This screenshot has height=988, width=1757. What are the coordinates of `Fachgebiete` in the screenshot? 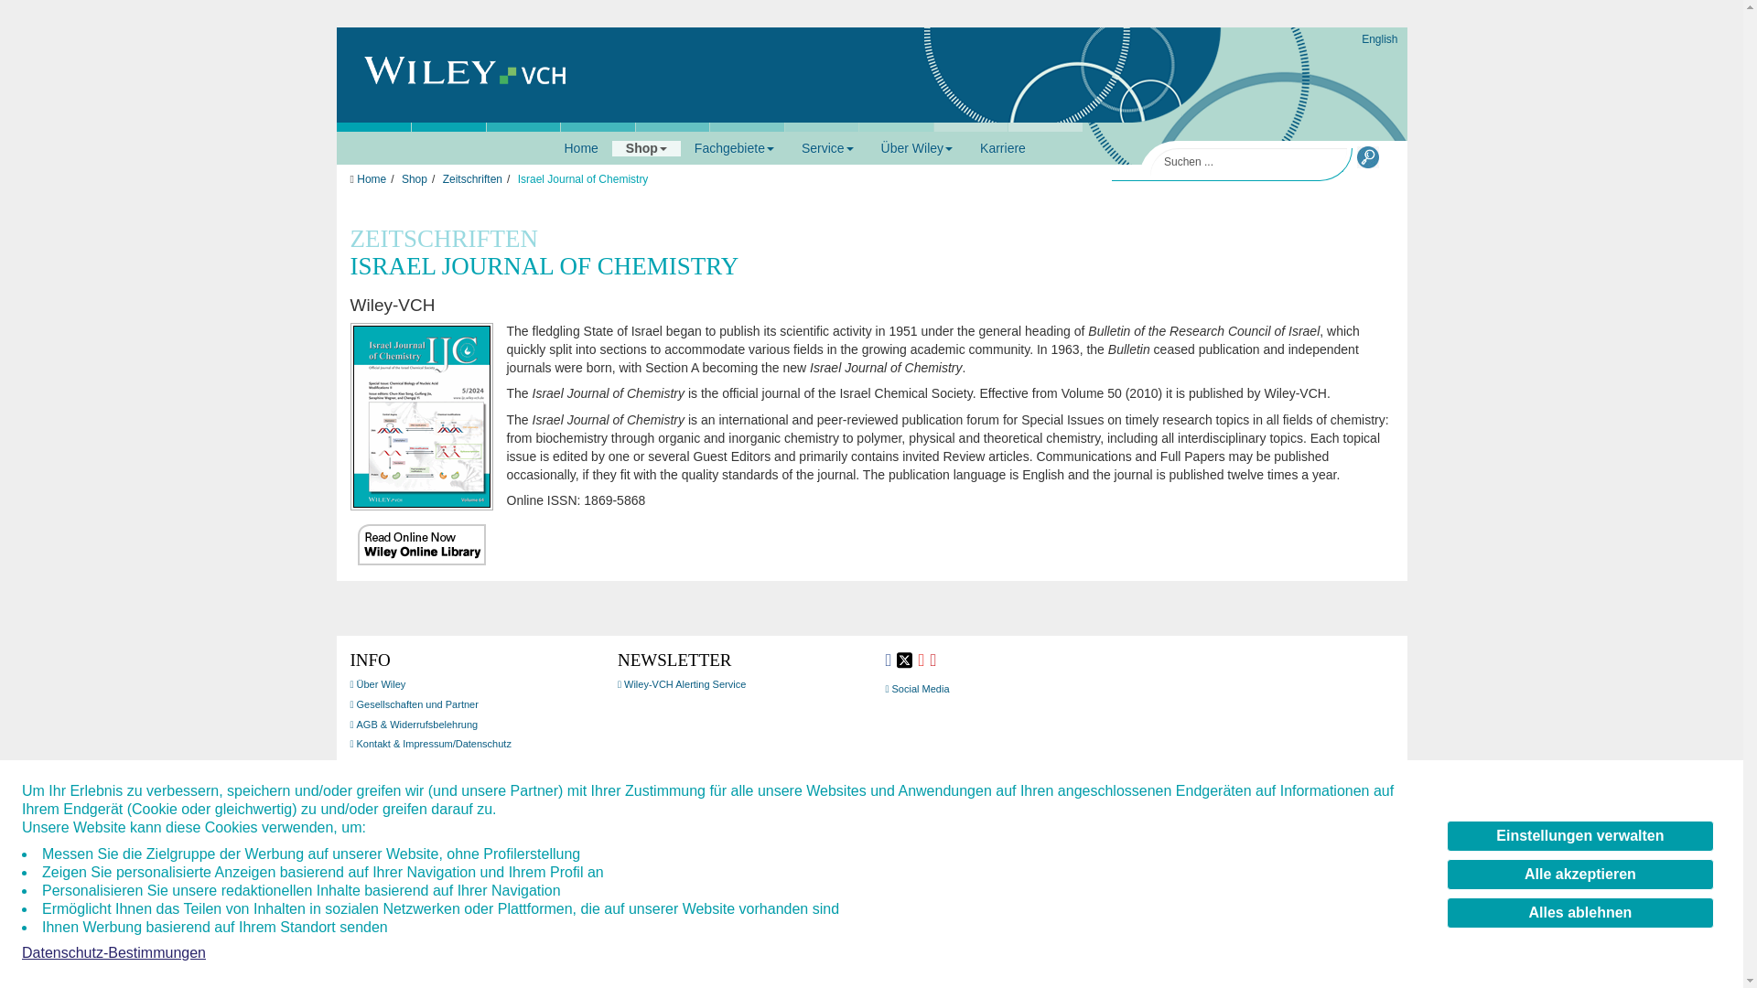 It's located at (734, 148).